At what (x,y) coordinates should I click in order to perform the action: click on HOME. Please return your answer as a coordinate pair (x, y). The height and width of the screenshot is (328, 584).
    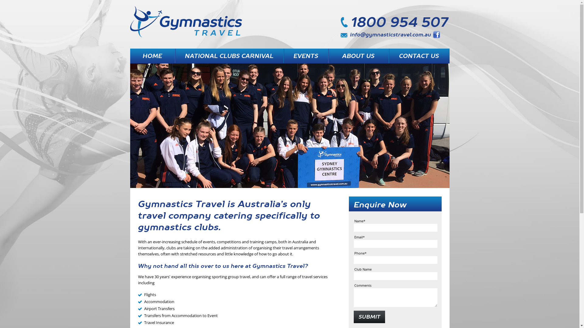
    Looking at the image, I should click on (153, 56).